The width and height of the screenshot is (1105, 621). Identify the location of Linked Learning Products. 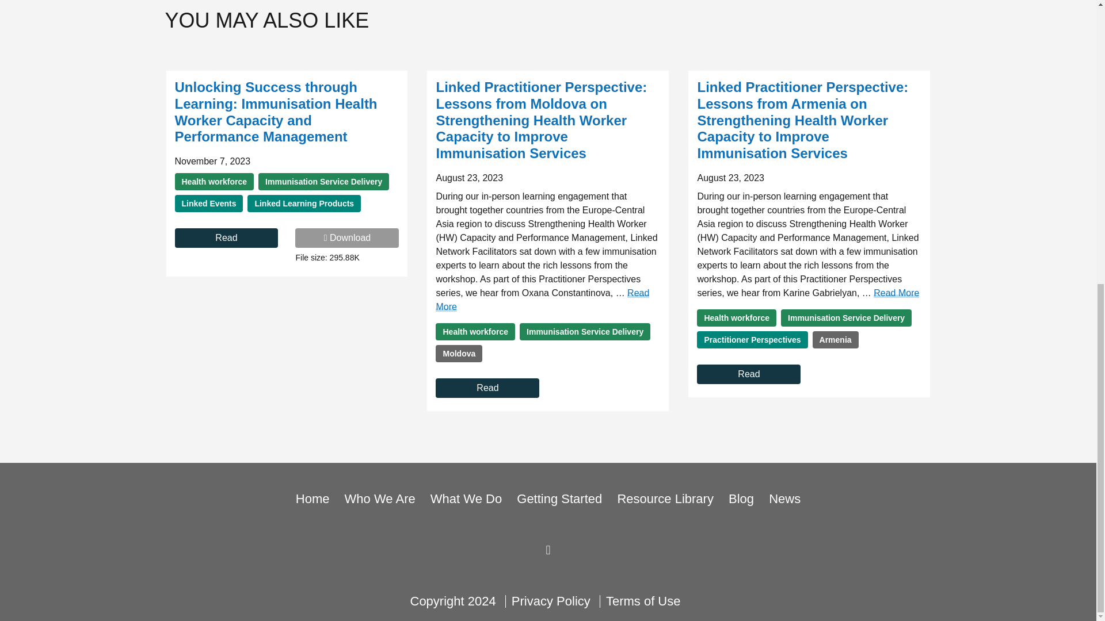
(304, 204).